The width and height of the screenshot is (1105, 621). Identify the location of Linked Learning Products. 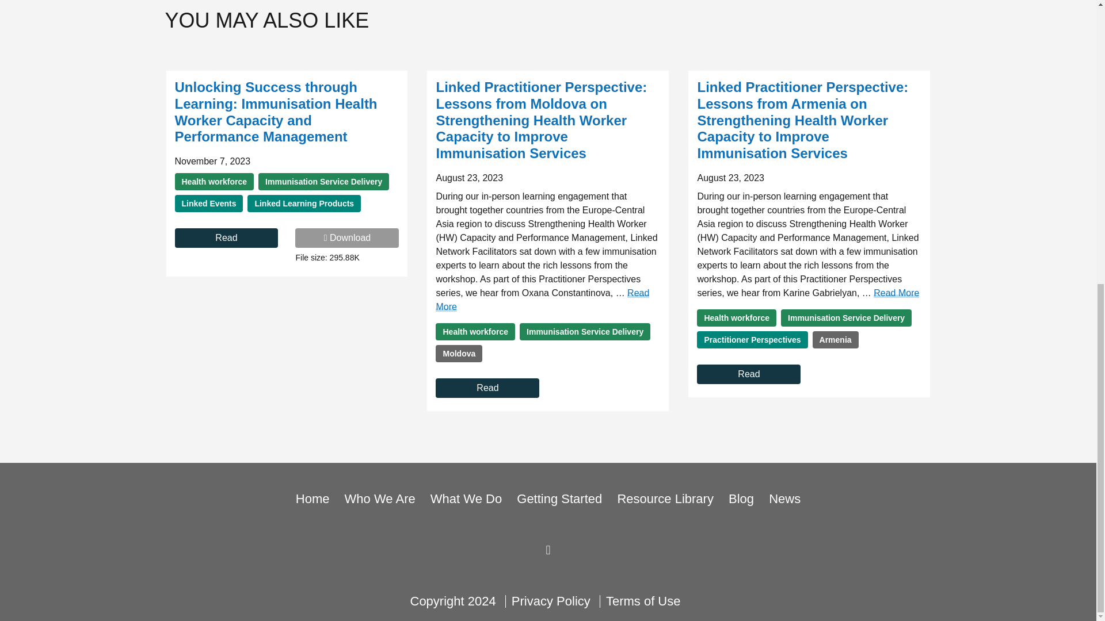
(304, 204).